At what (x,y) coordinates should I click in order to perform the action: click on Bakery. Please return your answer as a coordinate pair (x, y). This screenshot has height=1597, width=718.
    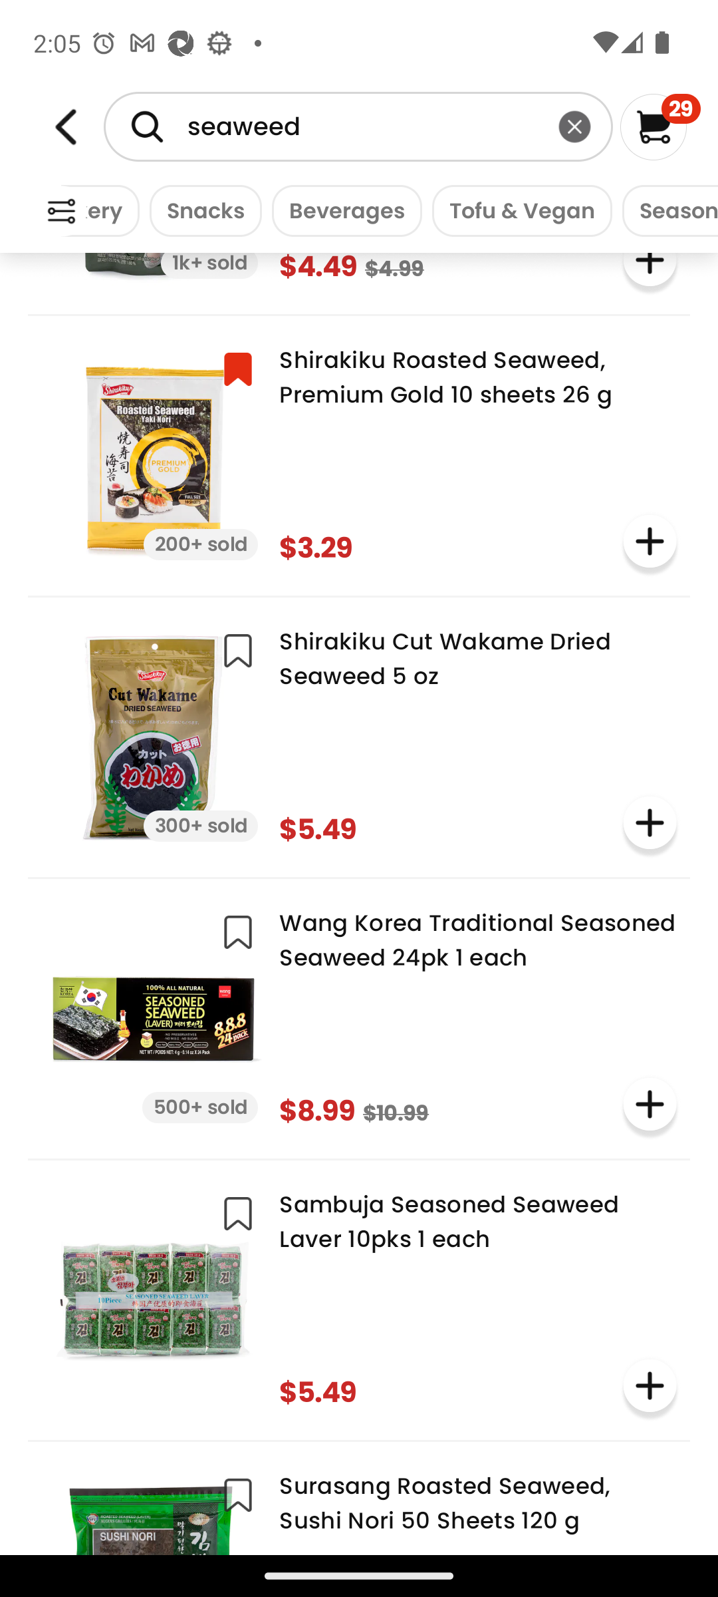
    Looking at the image, I should click on (100, 210).